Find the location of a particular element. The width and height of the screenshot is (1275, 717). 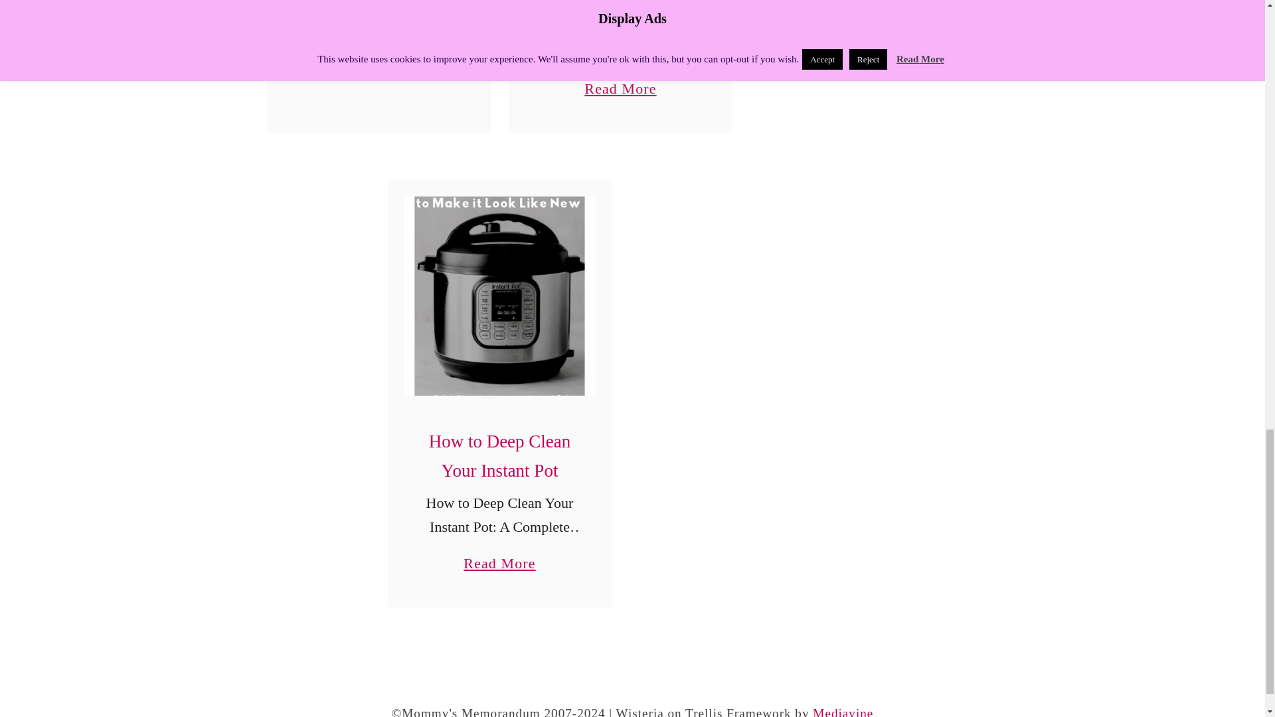

How to Deep Clean Your Instant Pot is located at coordinates (499, 455).